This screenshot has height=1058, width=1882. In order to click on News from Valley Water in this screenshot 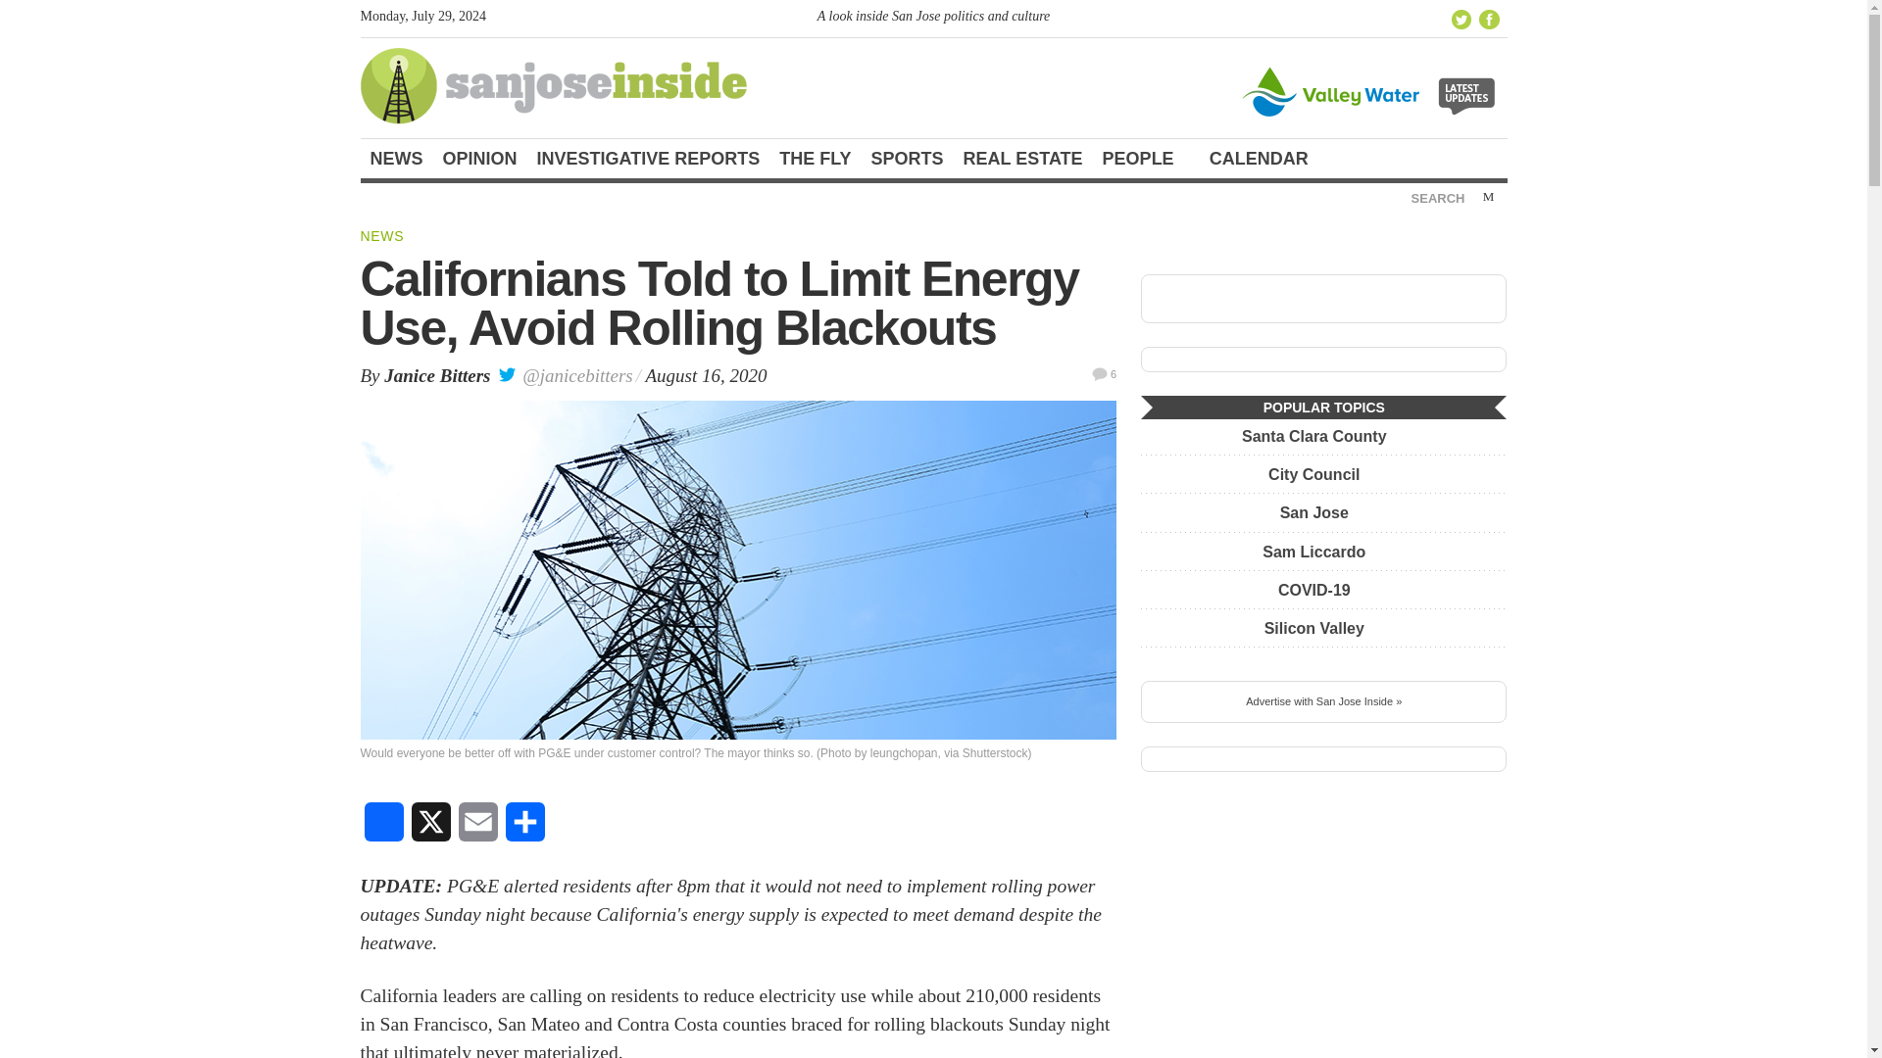, I will do `click(1371, 90)`.